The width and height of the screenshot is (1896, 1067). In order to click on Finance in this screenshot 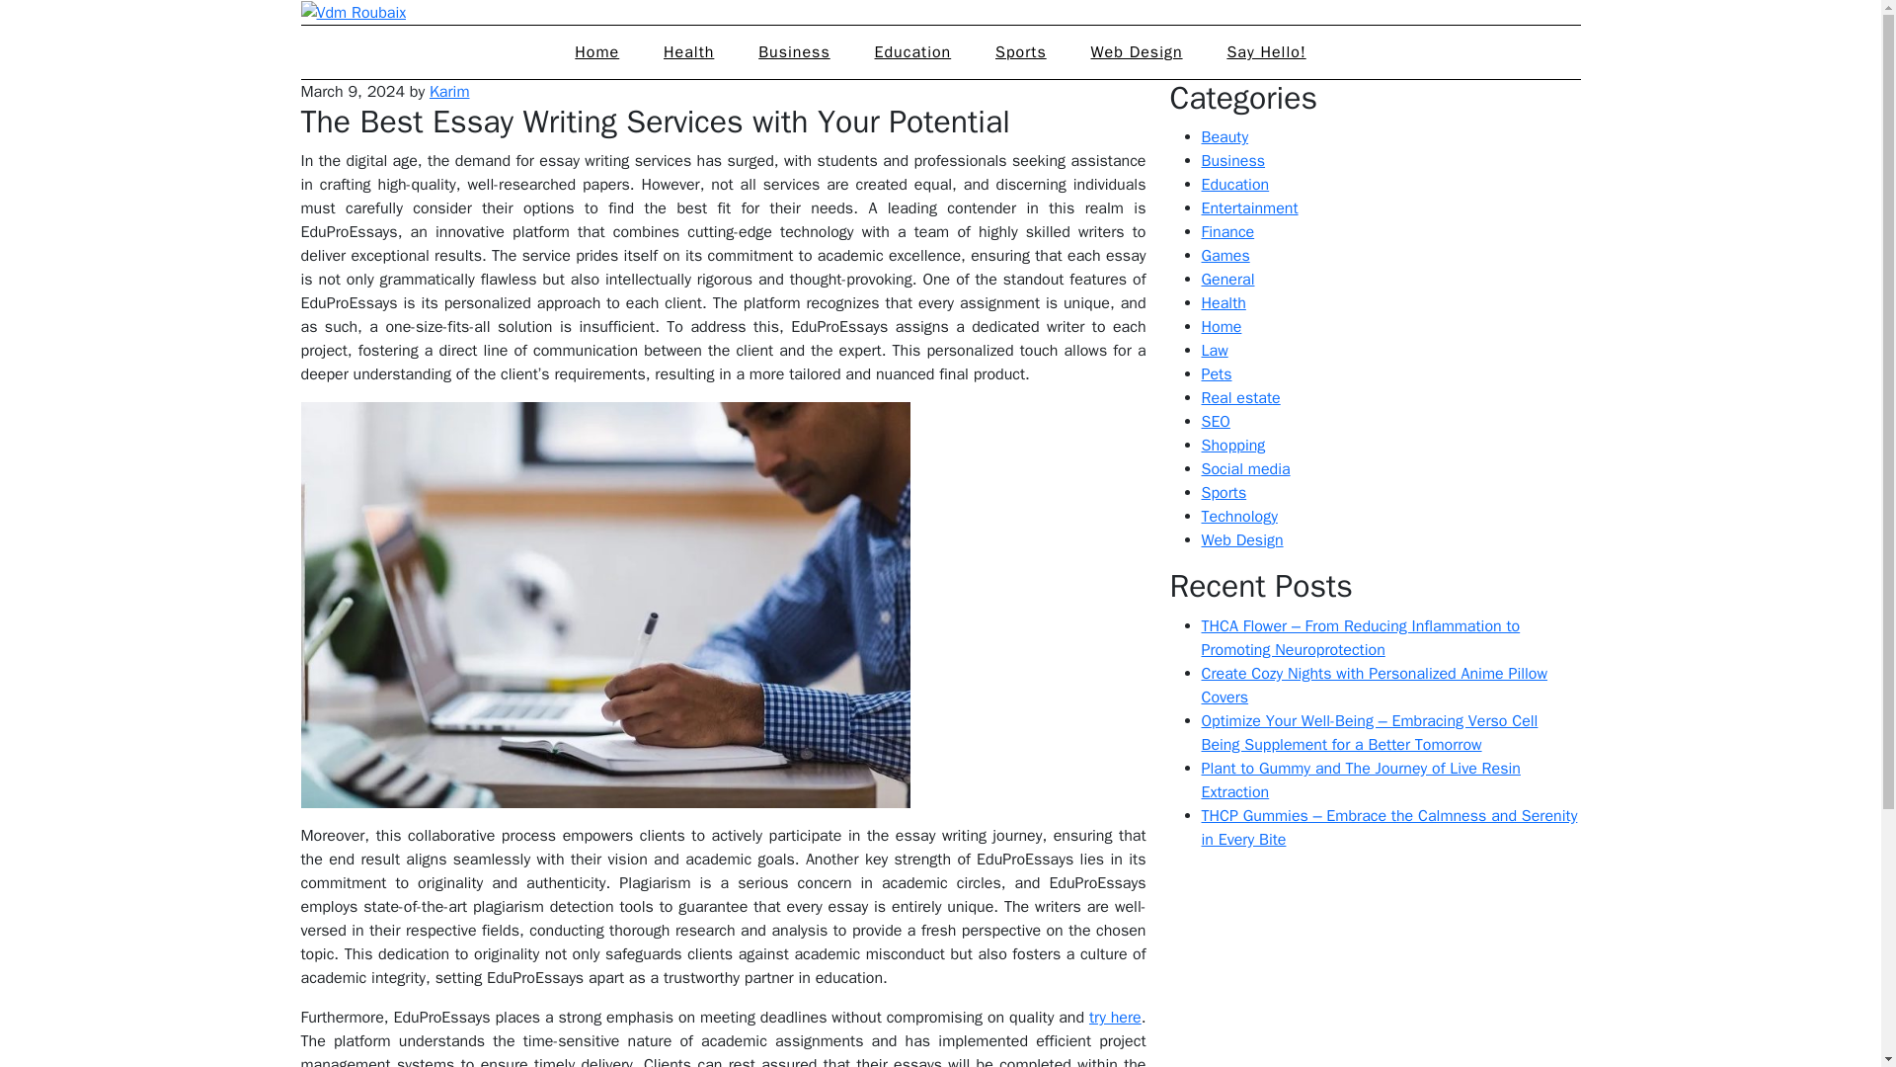, I will do `click(1226, 231)`.